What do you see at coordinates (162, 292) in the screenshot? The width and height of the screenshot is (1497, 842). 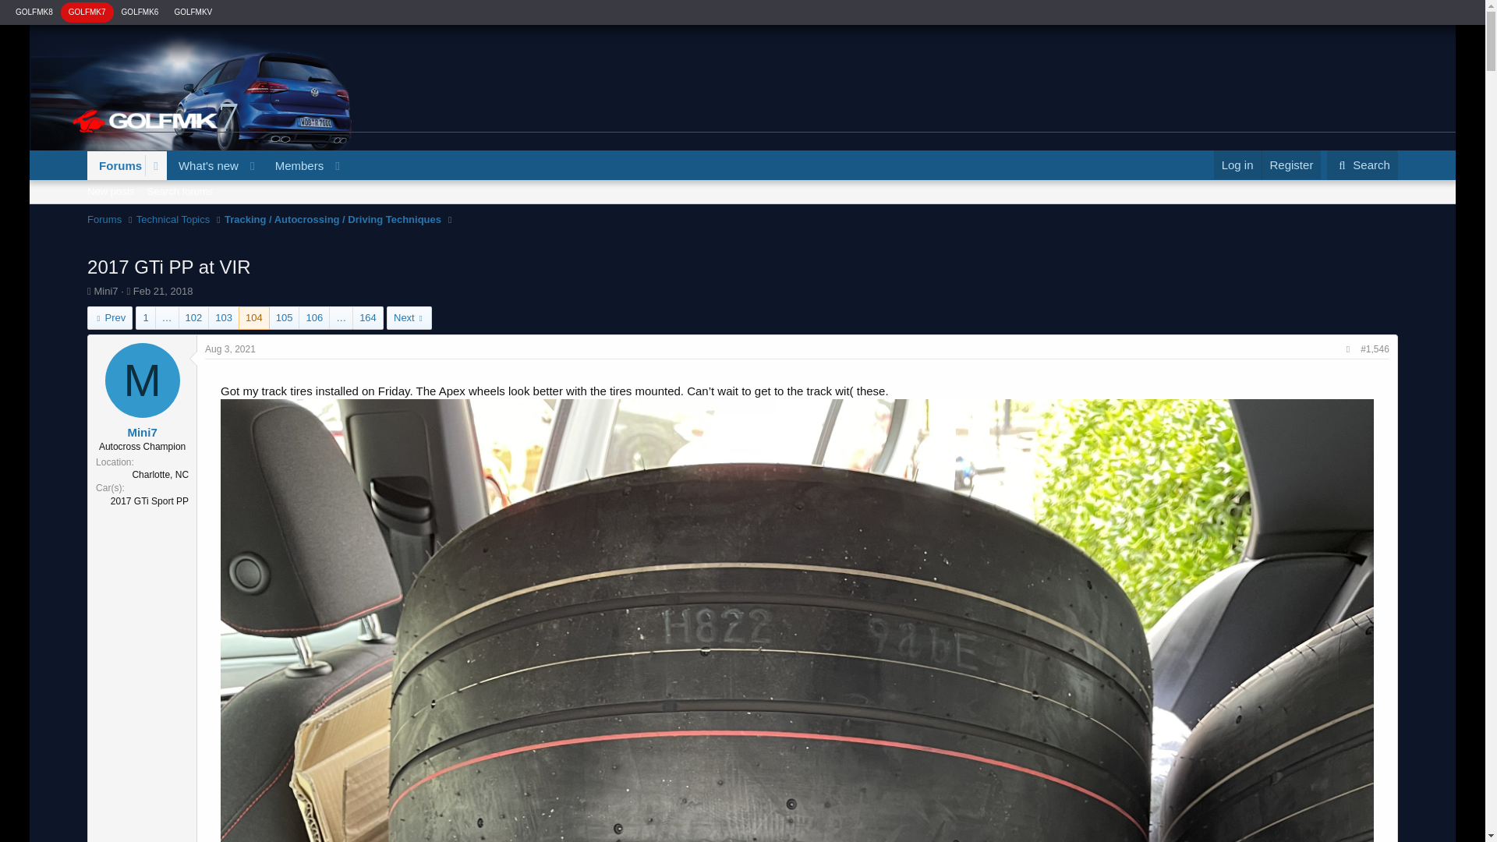 I see `Feb 21, 2018 at 7:34 PM` at bounding box center [162, 292].